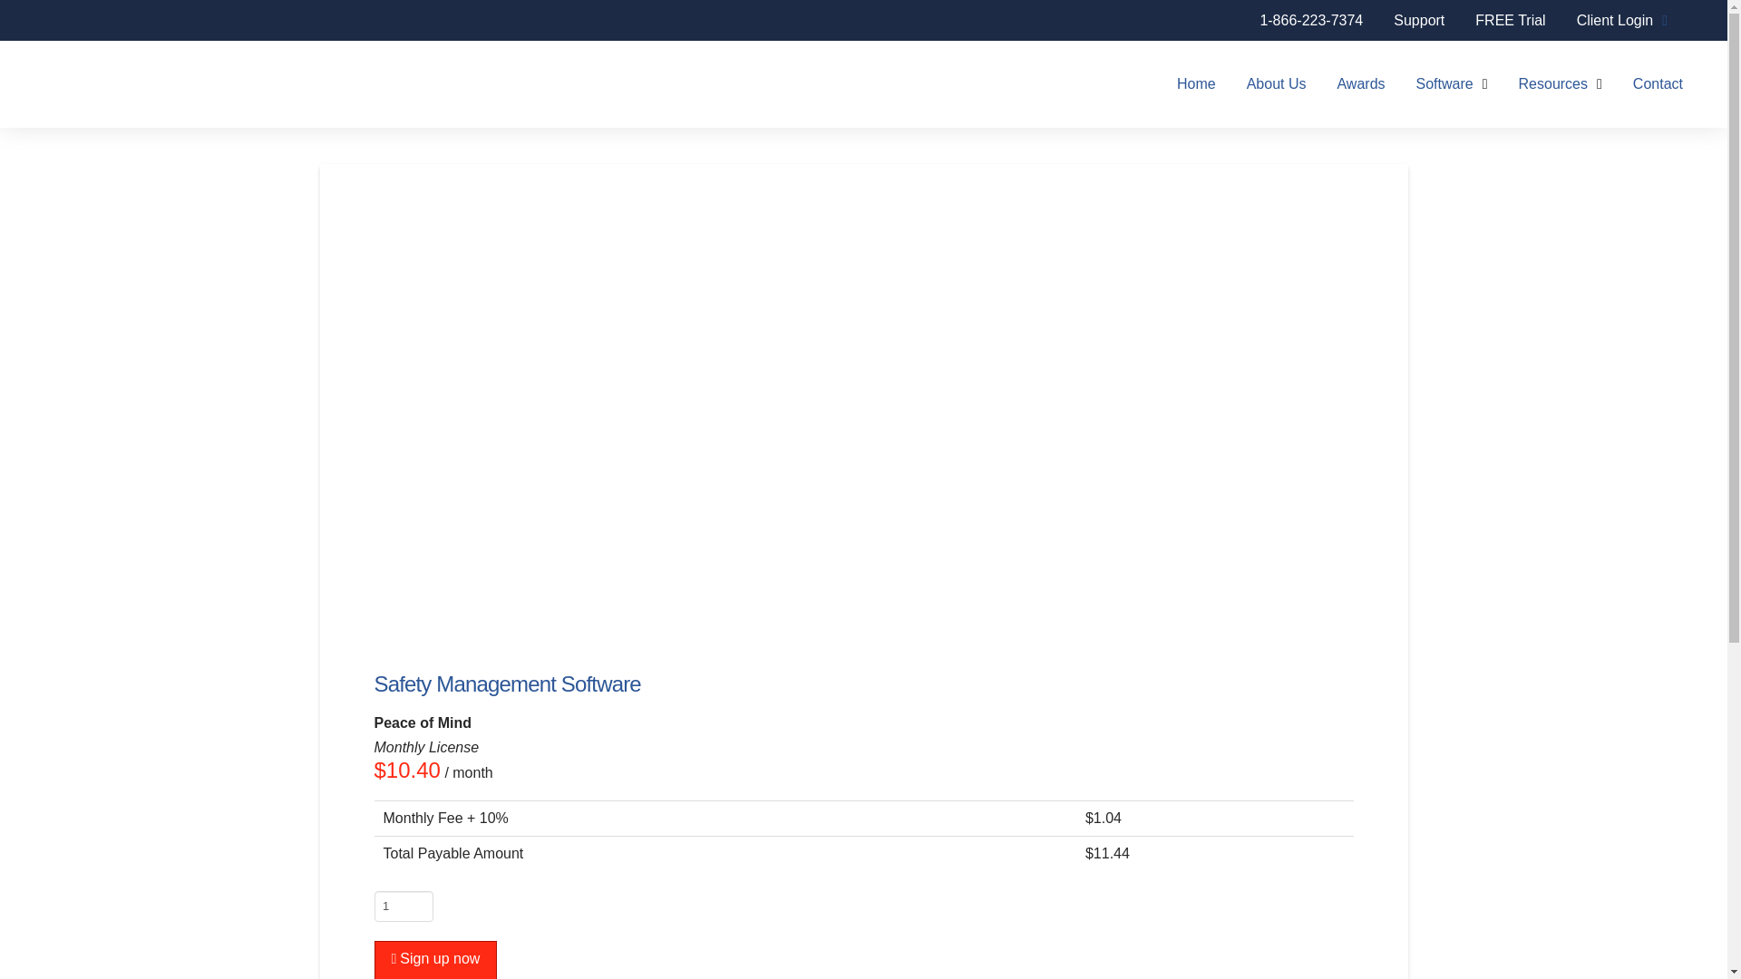 The image size is (1741, 979). I want to click on Sign up now, so click(435, 959).